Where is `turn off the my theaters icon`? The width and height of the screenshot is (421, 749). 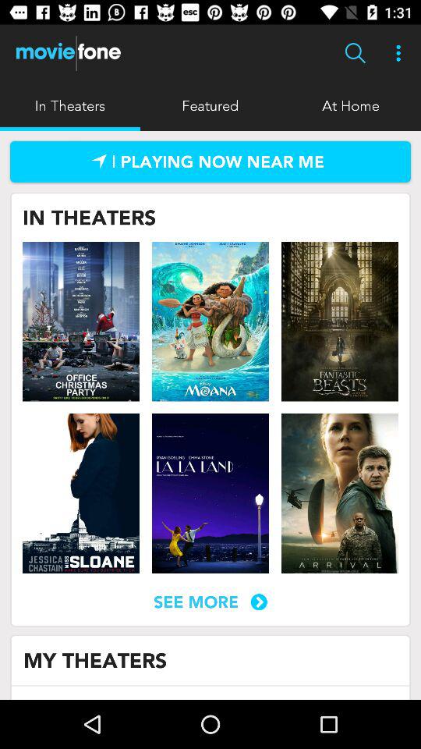 turn off the my theaters icon is located at coordinates (95, 660).